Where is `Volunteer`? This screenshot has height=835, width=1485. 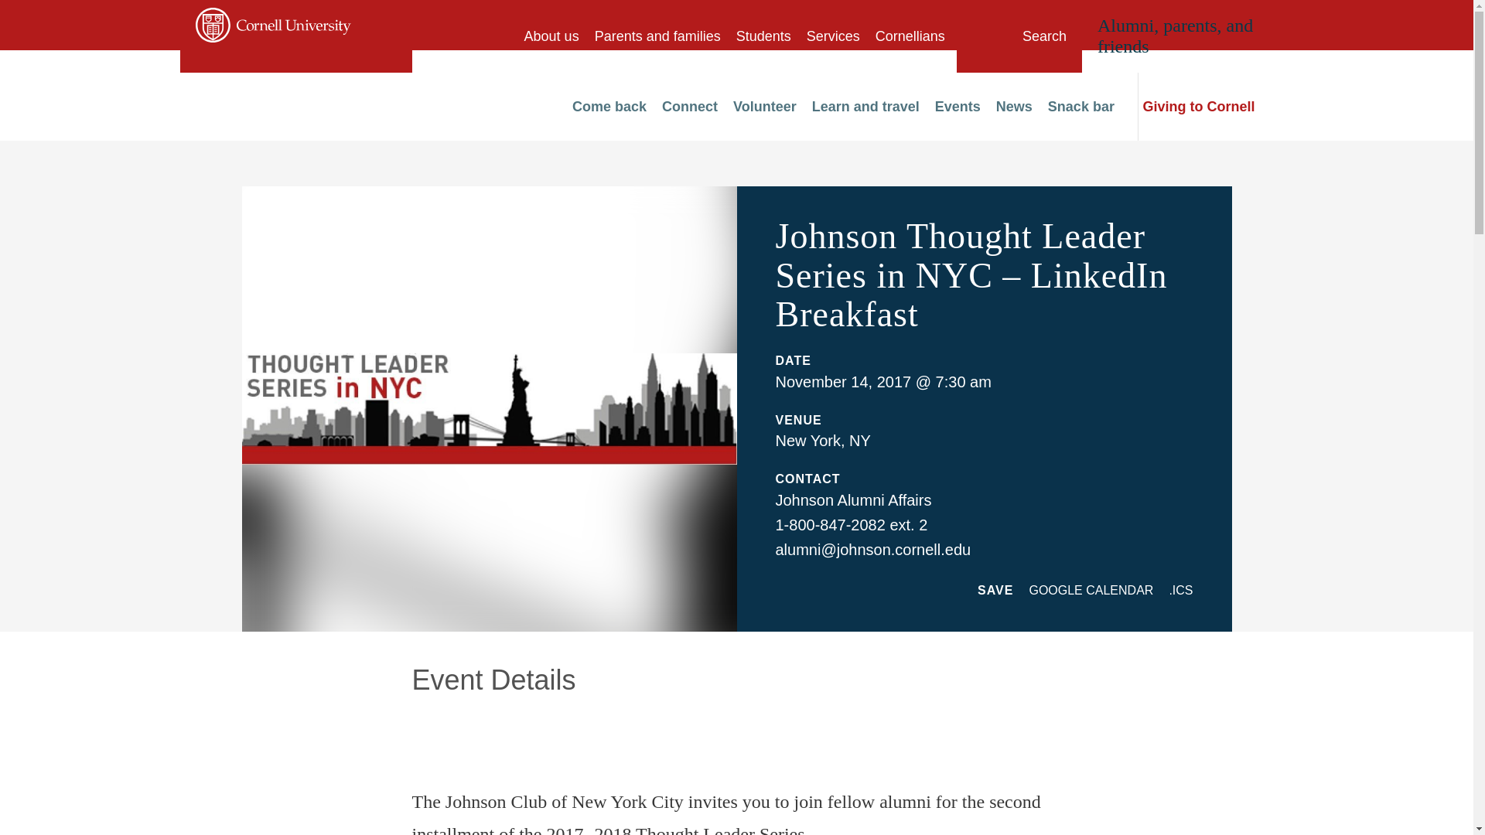
Volunteer is located at coordinates (764, 107).